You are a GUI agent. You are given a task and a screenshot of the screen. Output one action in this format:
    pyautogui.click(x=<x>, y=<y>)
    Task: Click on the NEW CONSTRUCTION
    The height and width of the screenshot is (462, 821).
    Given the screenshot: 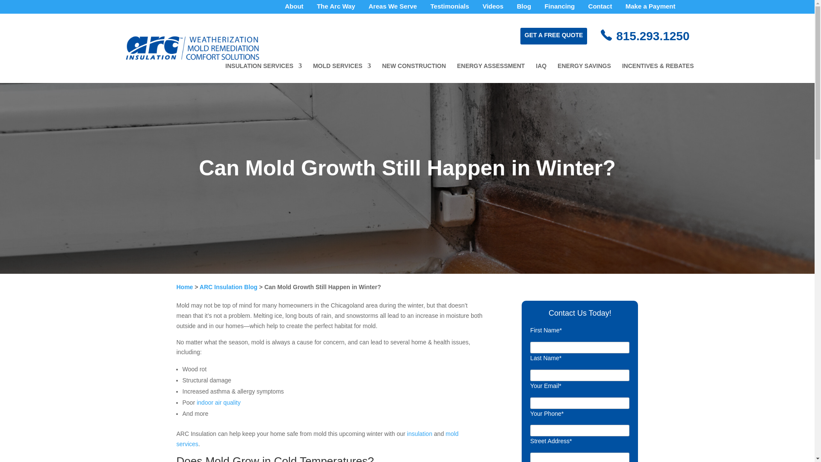 What is the action you would take?
    pyautogui.click(x=414, y=73)
    